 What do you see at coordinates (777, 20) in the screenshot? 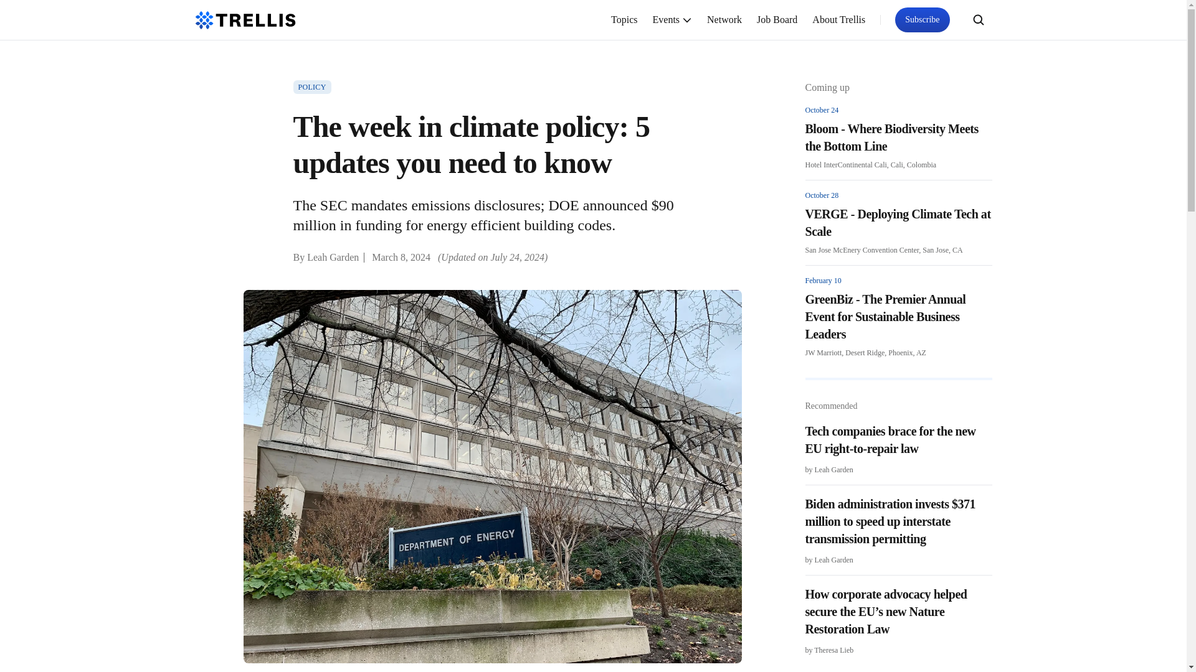
I see `Job Board` at bounding box center [777, 20].